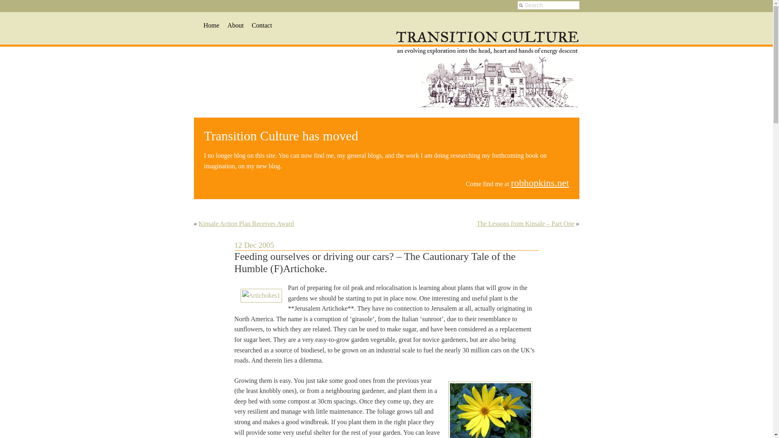  I want to click on Transition Culture Home Page, so click(211, 25).